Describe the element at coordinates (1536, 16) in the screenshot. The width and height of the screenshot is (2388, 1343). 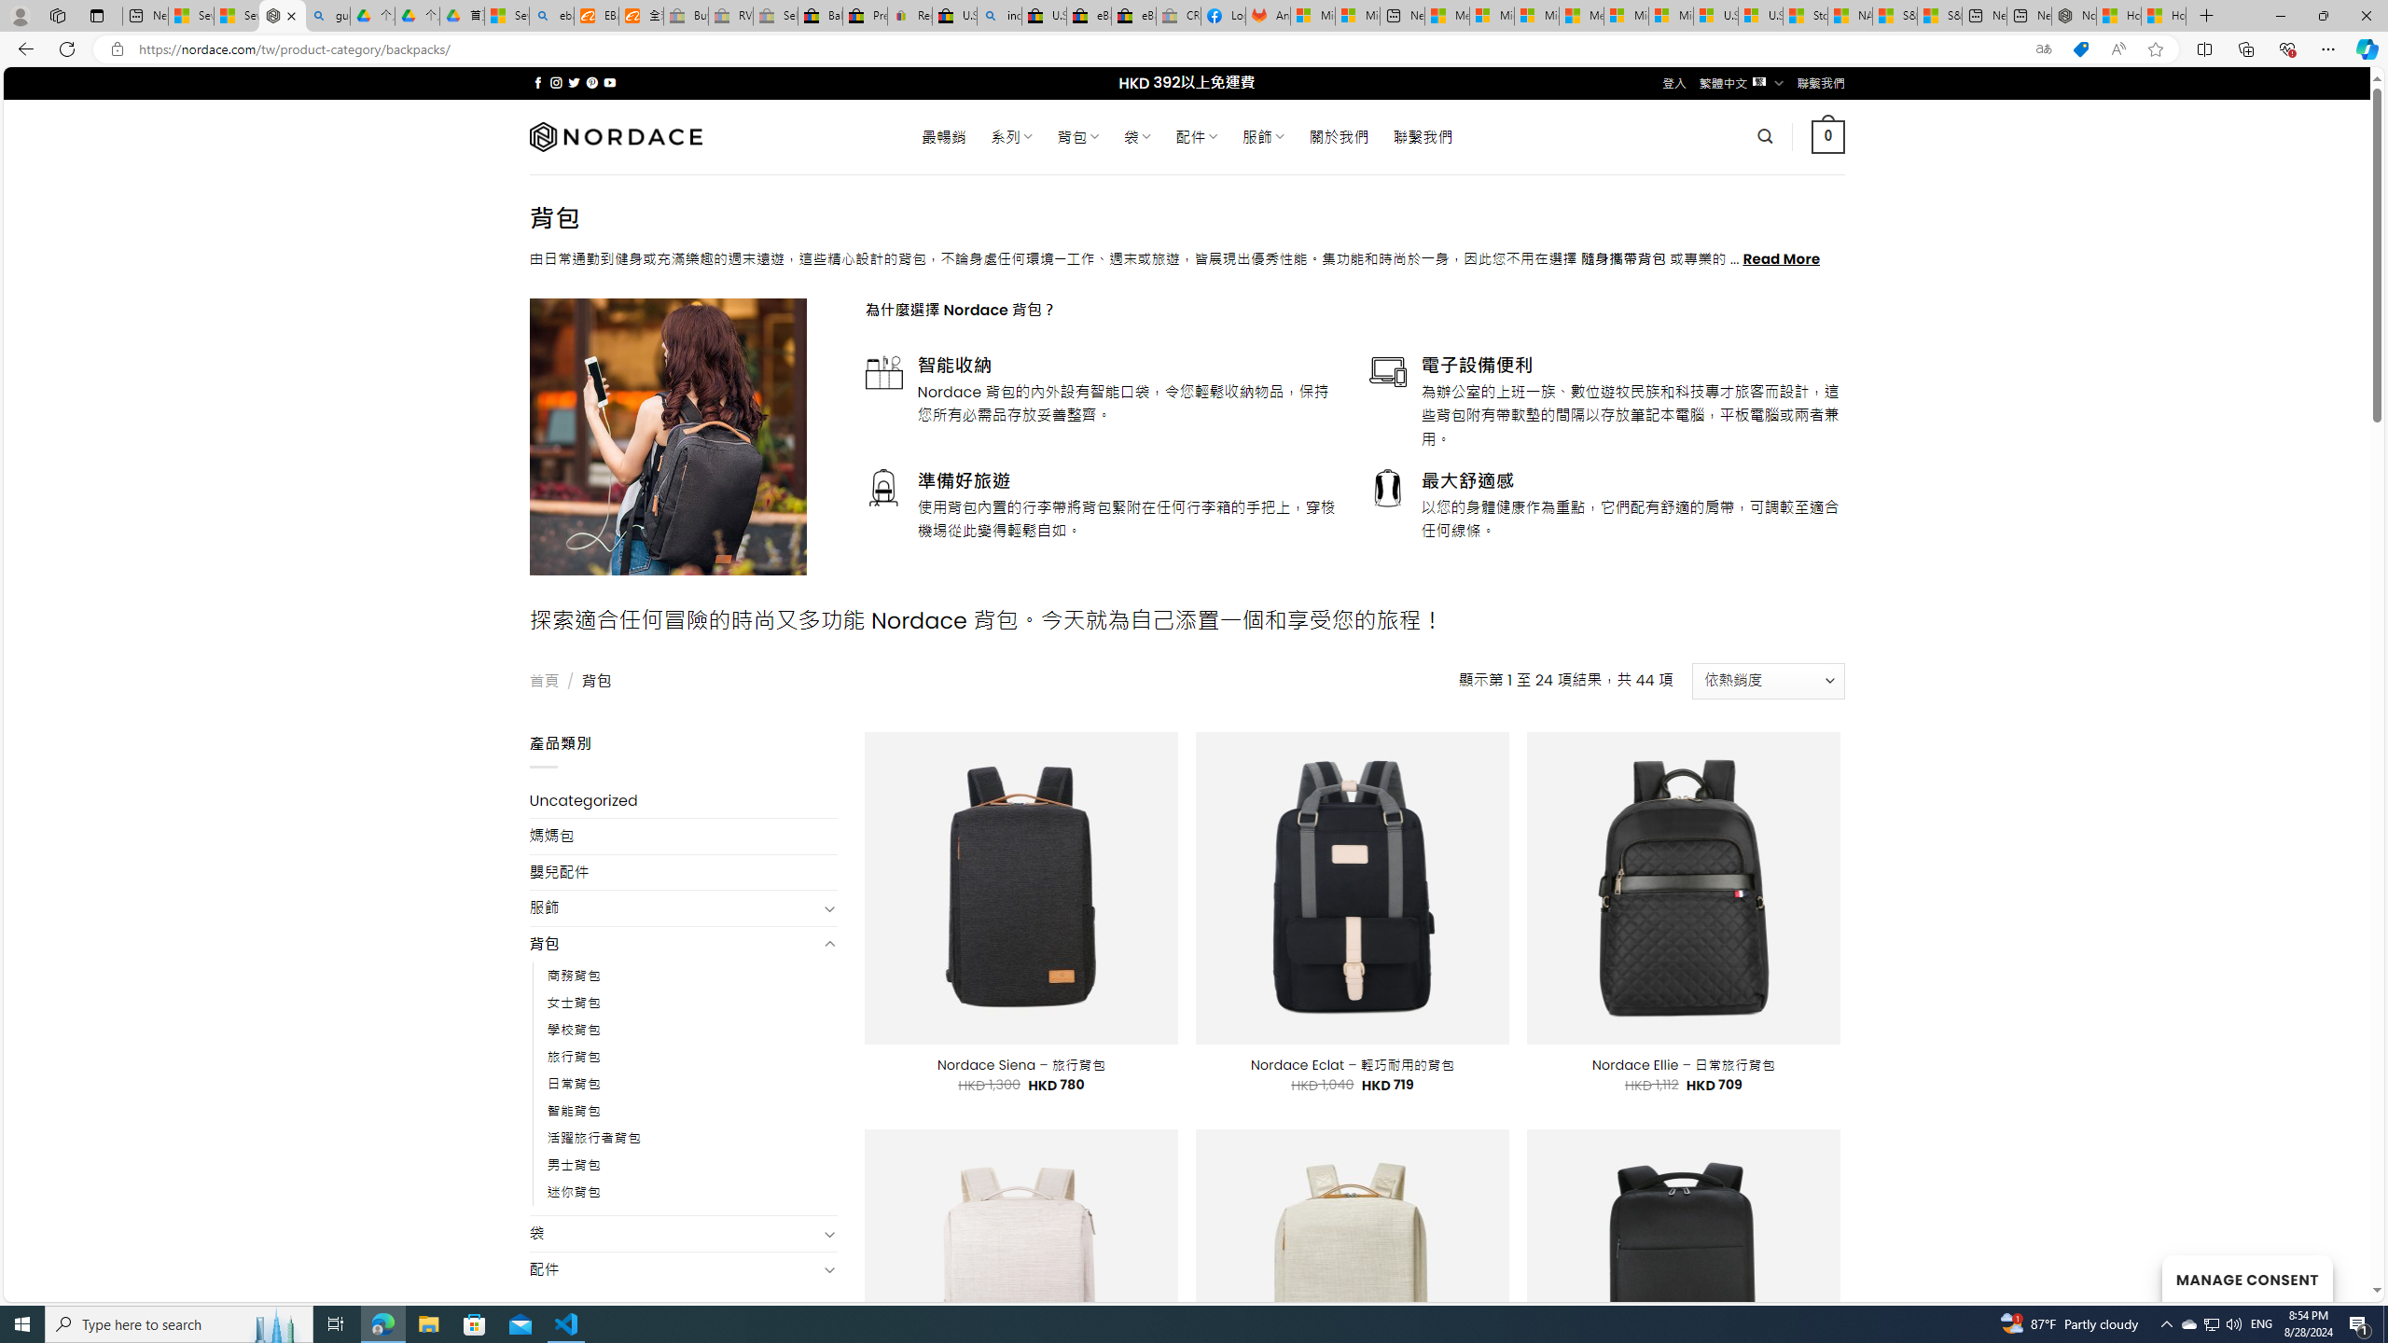
I see `Microsoft account | Home` at that location.